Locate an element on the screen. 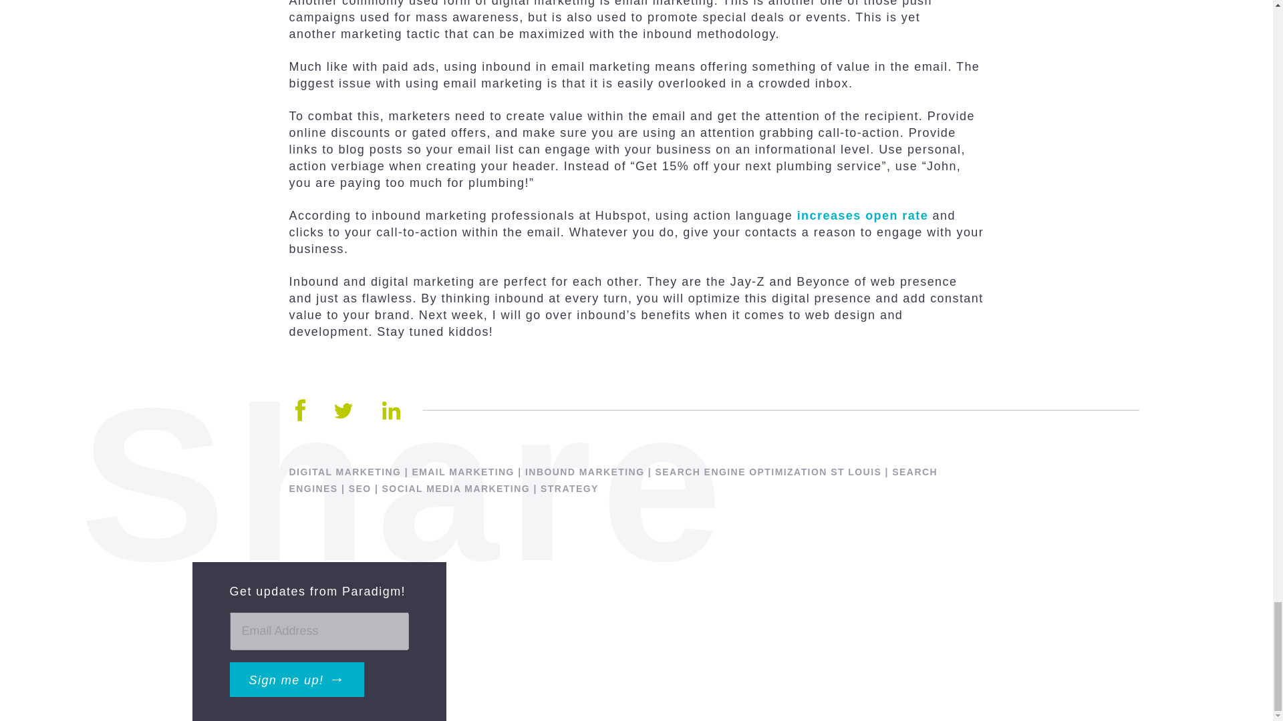  SEARCH ENGINES is located at coordinates (613, 479).